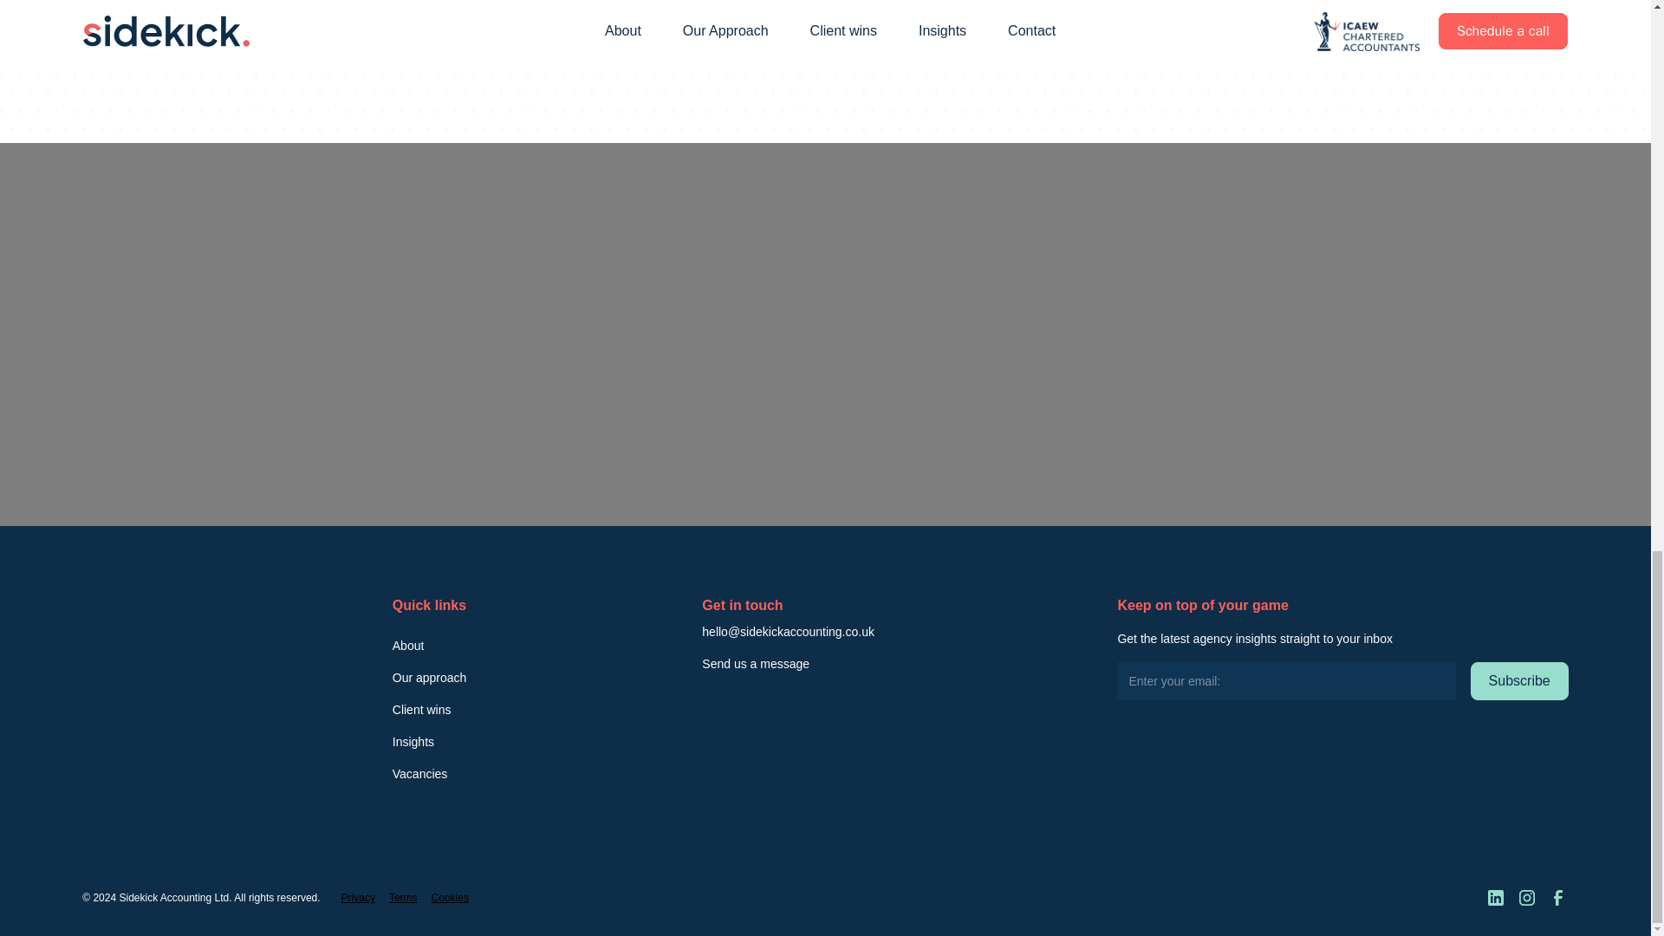 This screenshot has width=1664, height=936. I want to click on Client wins, so click(421, 711).